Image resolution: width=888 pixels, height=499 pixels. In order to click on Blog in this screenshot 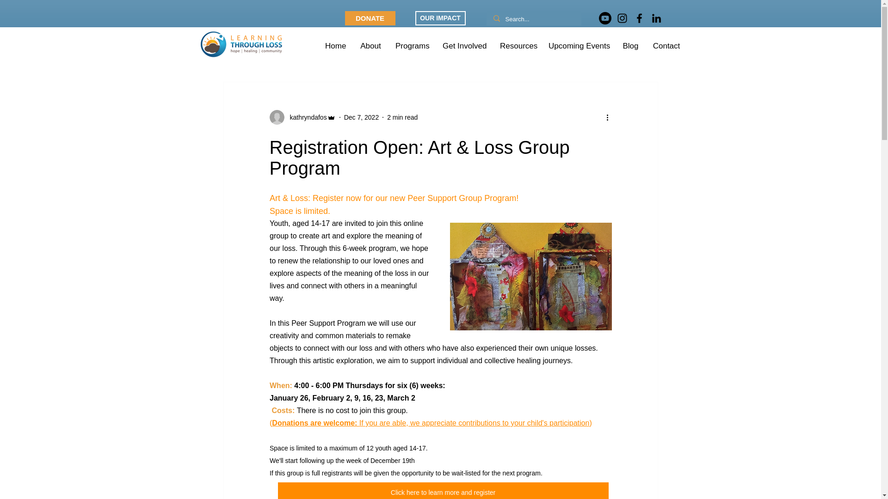, I will do `click(630, 46)`.